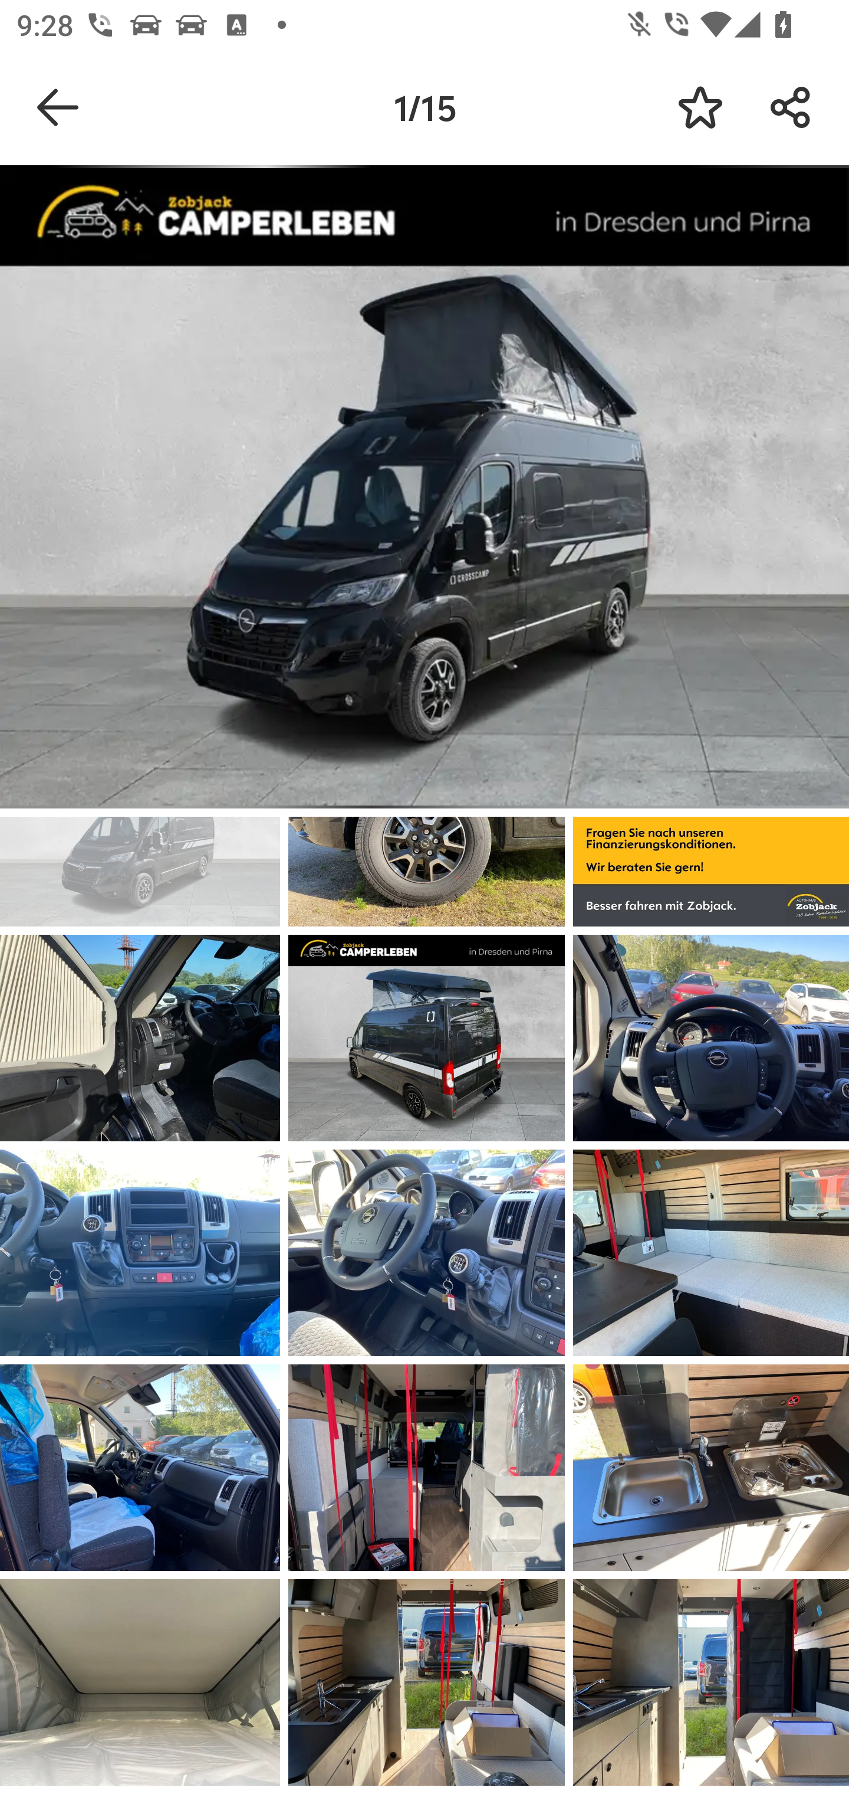 The image size is (849, 1794). What do you see at coordinates (426, 1468) in the screenshot?
I see `image` at bounding box center [426, 1468].